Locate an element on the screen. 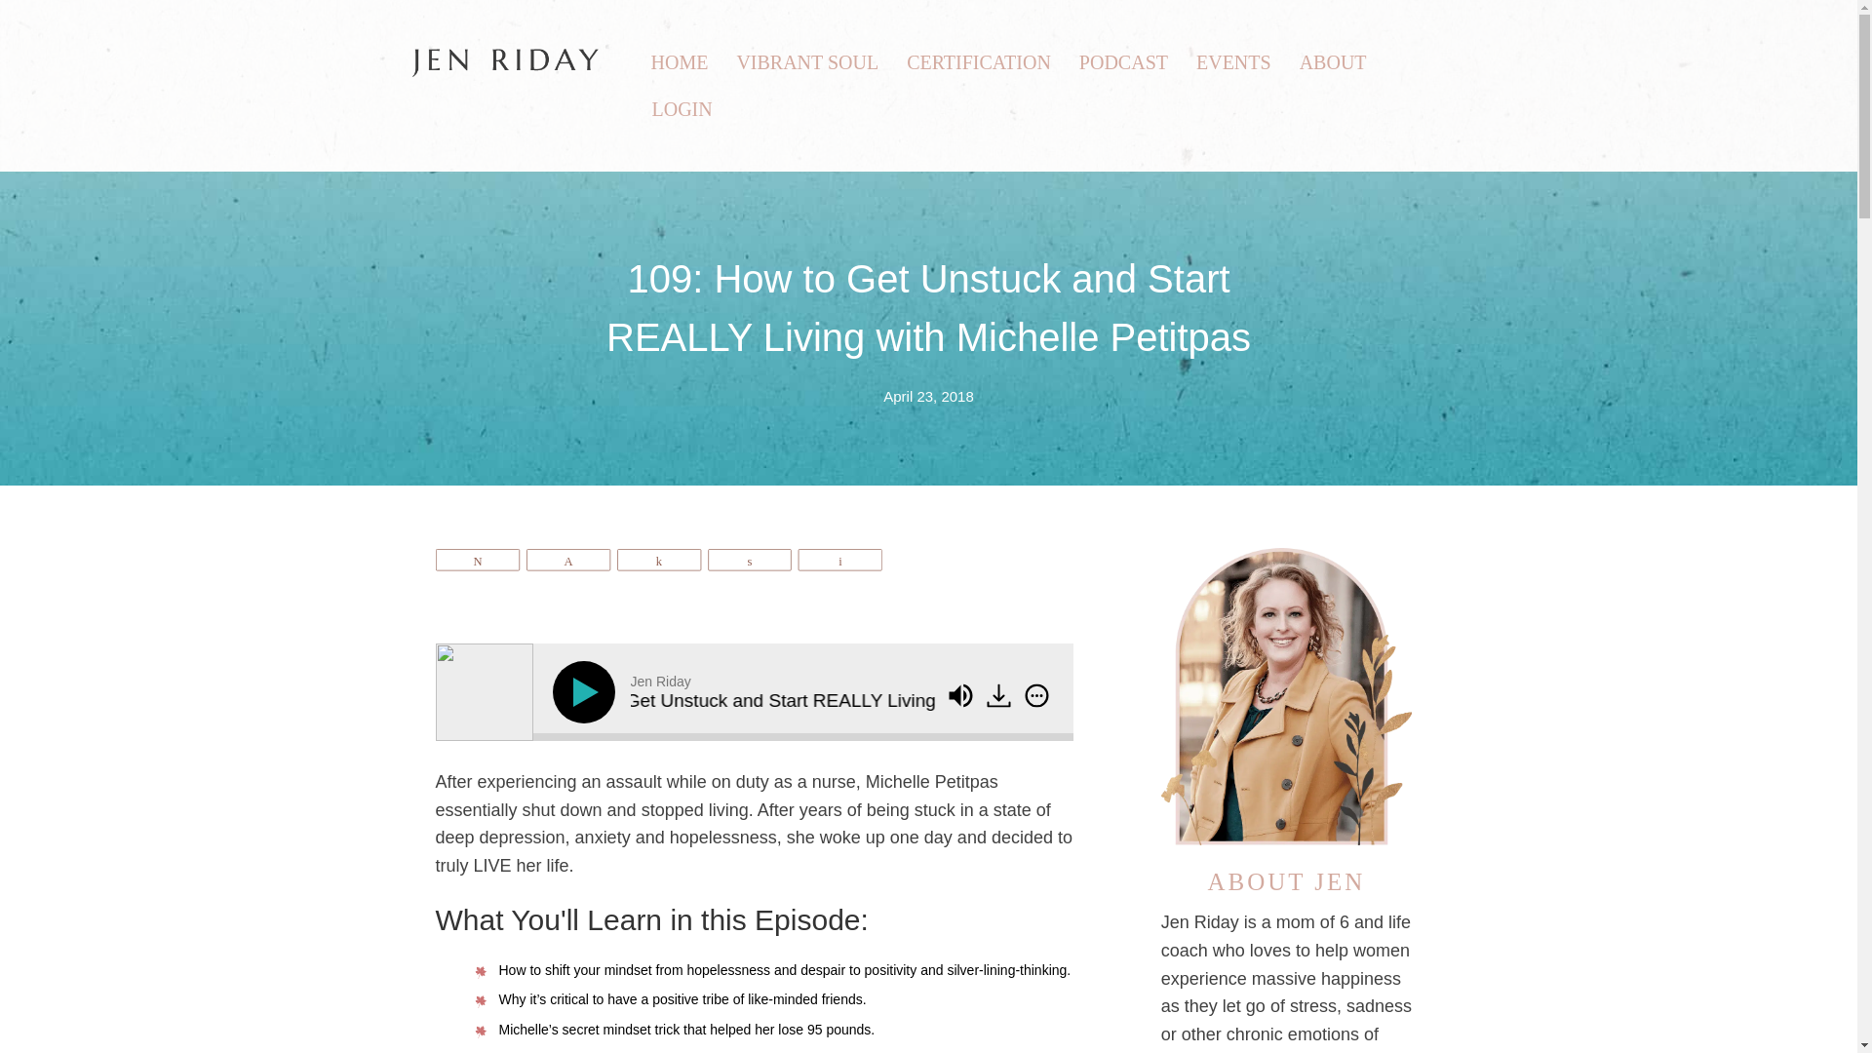 The image size is (1872, 1053). Download is located at coordinates (1000, 696).